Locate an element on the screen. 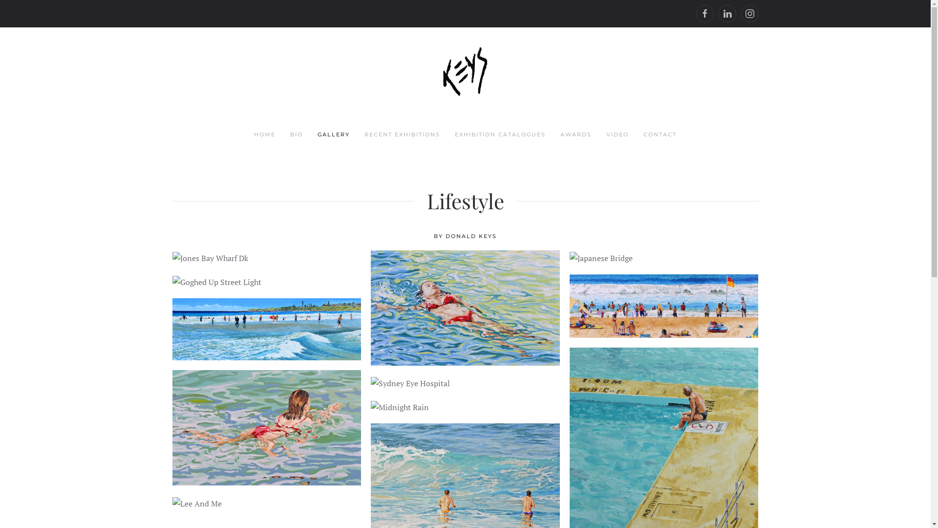 The height and width of the screenshot is (528, 938). Play at Belmore Basin is located at coordinates (267, 330).